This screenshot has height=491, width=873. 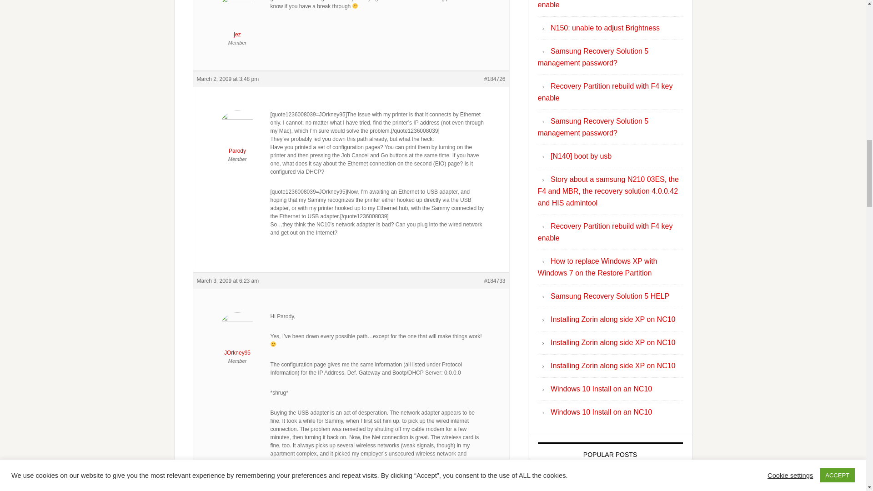 I want to click on View Parody's profile, so click(x=237, y=135).